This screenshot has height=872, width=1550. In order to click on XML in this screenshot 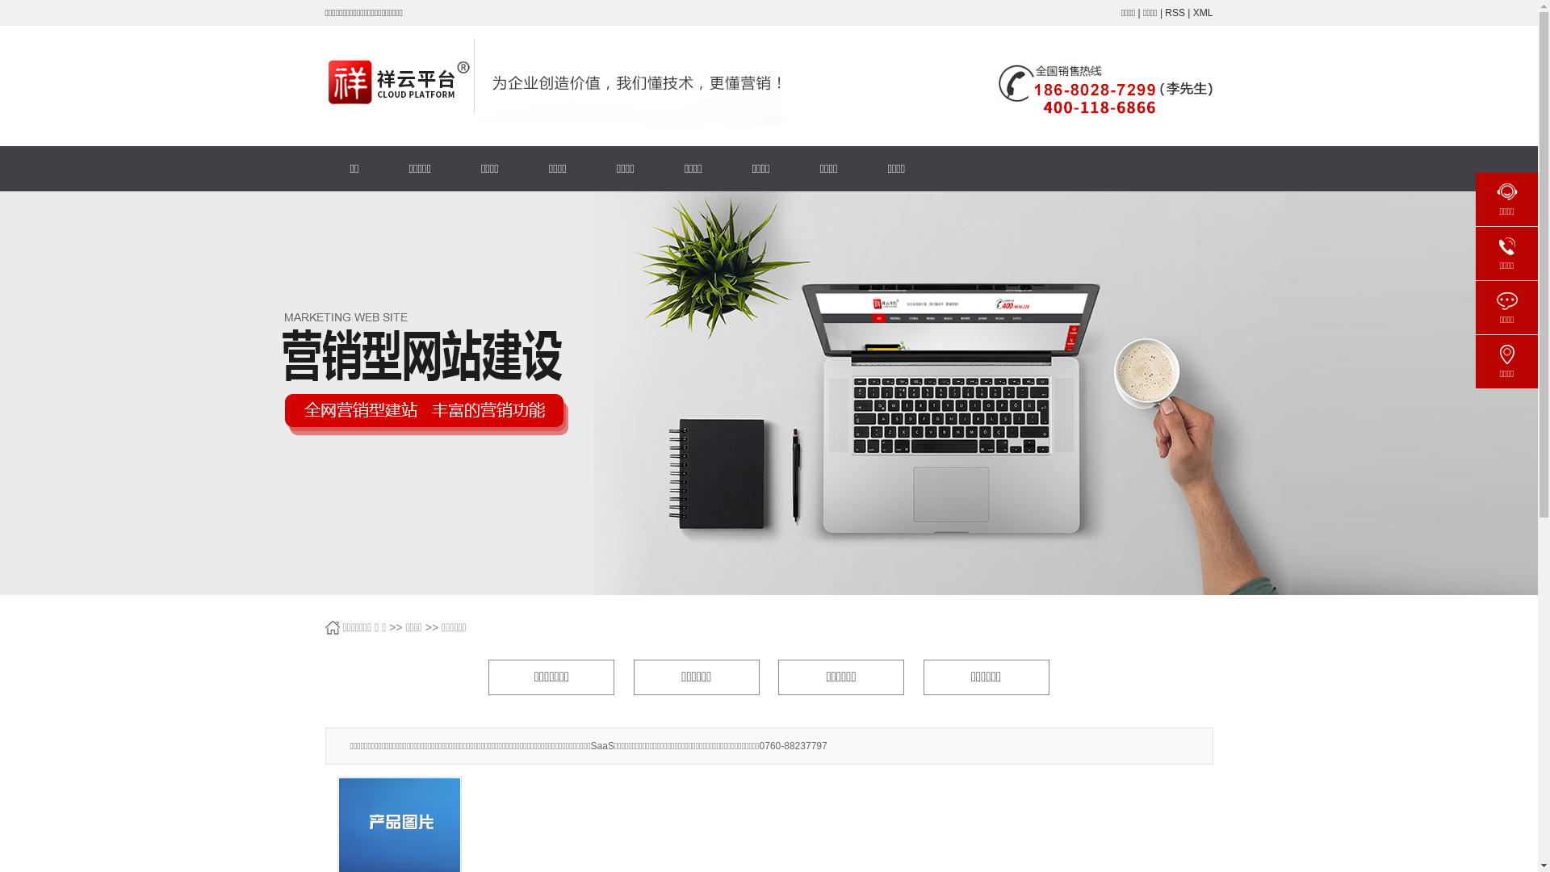, I will do `click(1203, 13)`.